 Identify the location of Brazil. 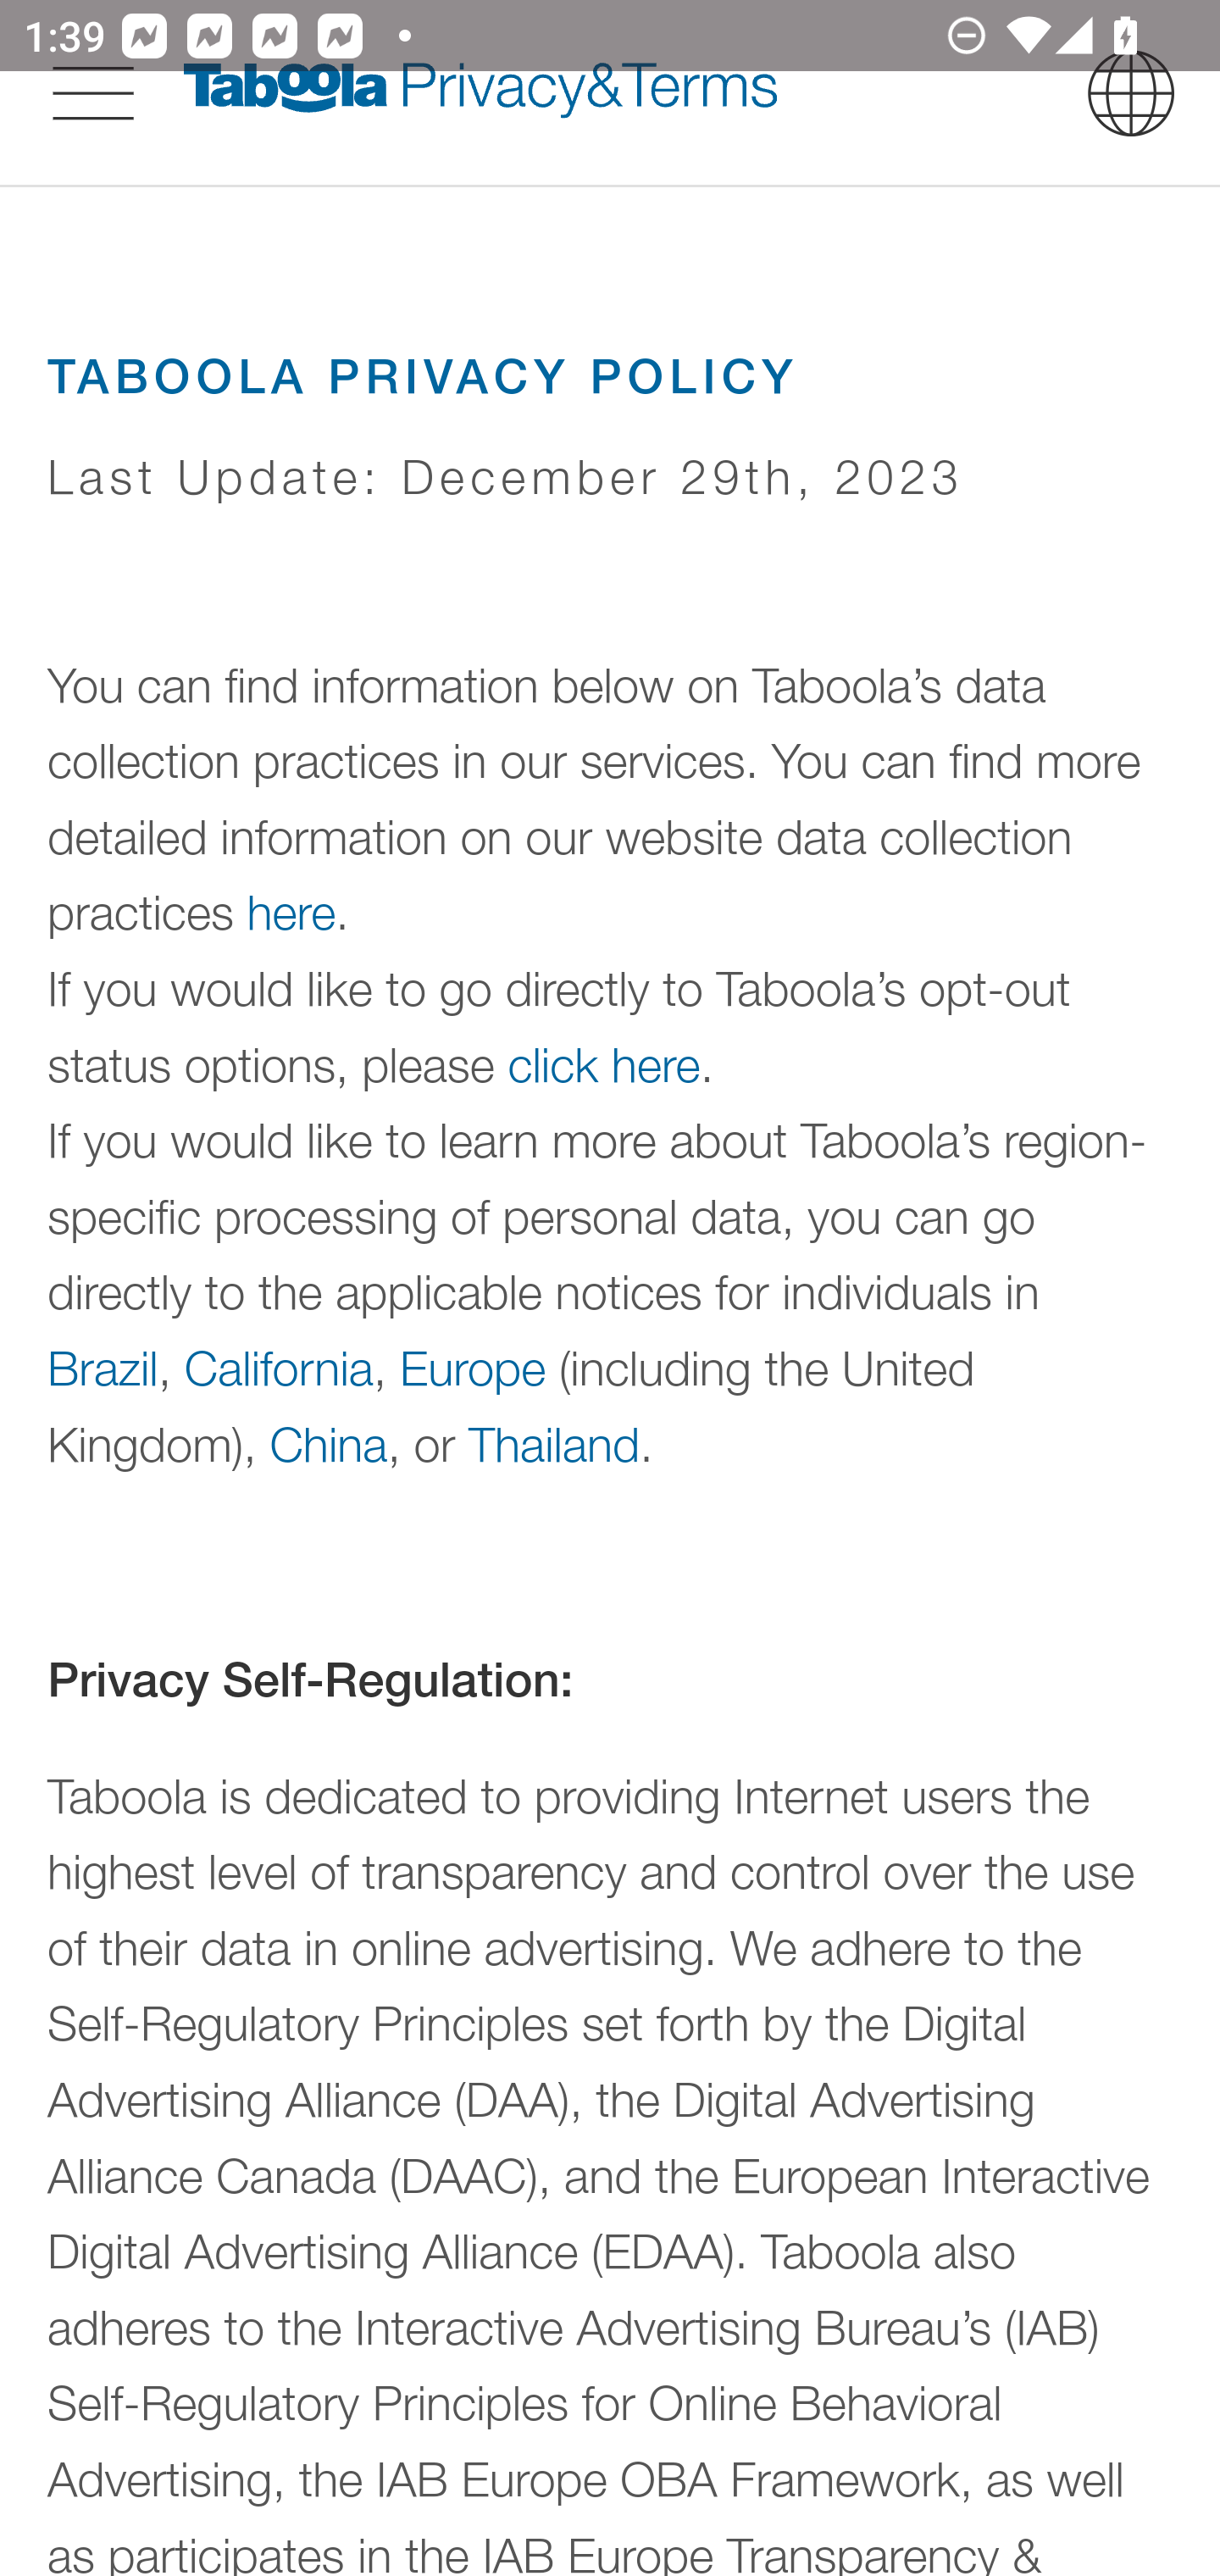
(103, 1366).